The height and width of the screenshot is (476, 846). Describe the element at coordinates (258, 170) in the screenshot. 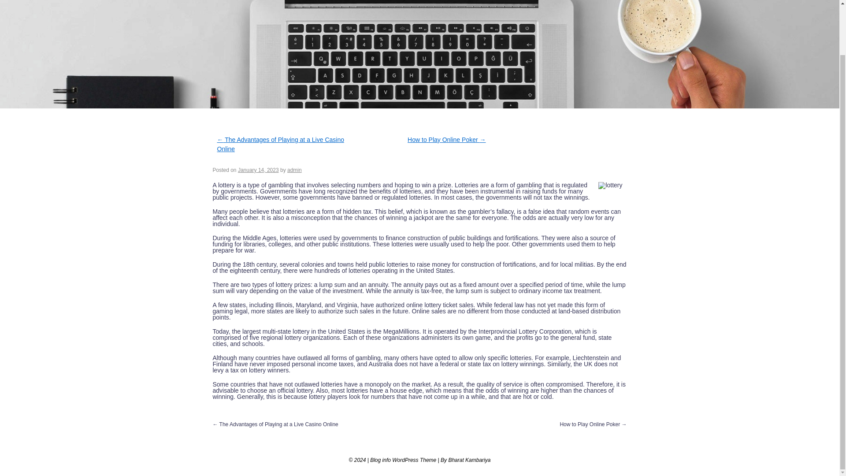

I see `10:15 pm` at that location.